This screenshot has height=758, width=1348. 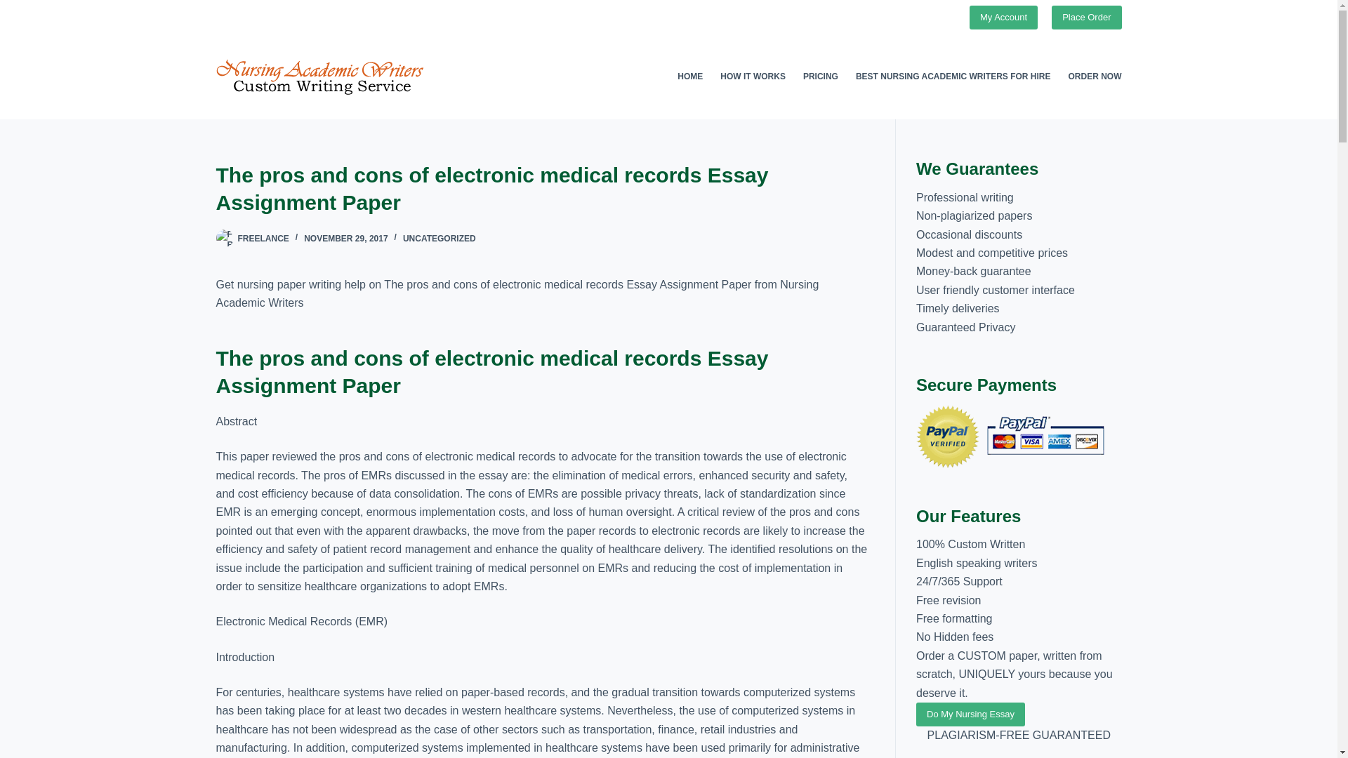 I want to click on Posts by freelance, so click(x=263, y=238).